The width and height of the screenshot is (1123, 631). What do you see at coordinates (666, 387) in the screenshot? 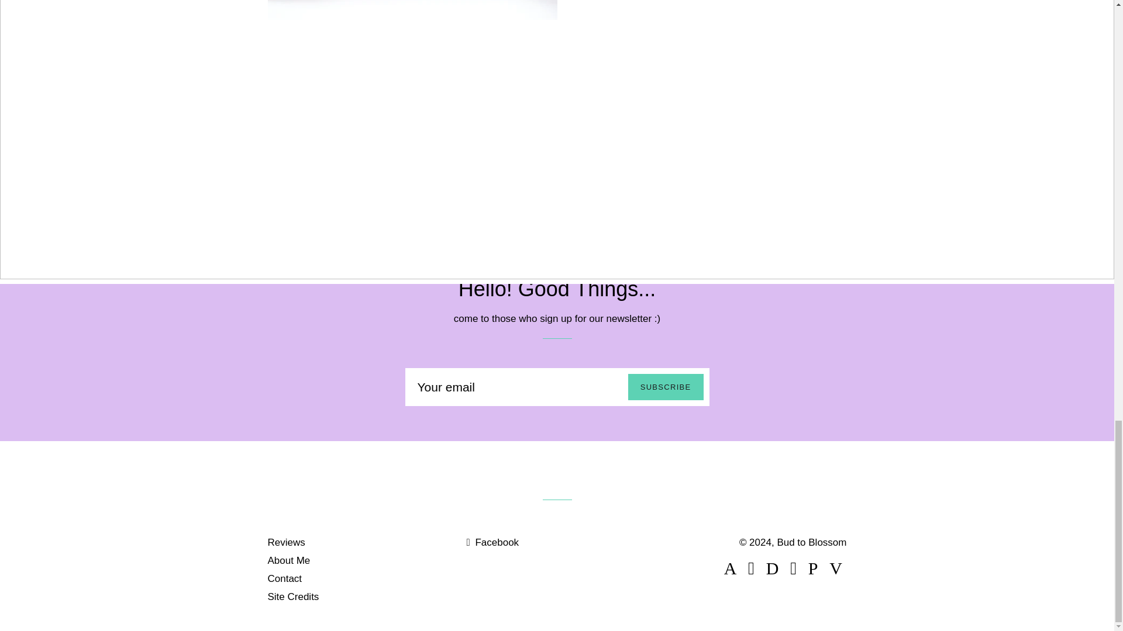
I see `SUBSCRIBE` at bounding box center [666, 387].